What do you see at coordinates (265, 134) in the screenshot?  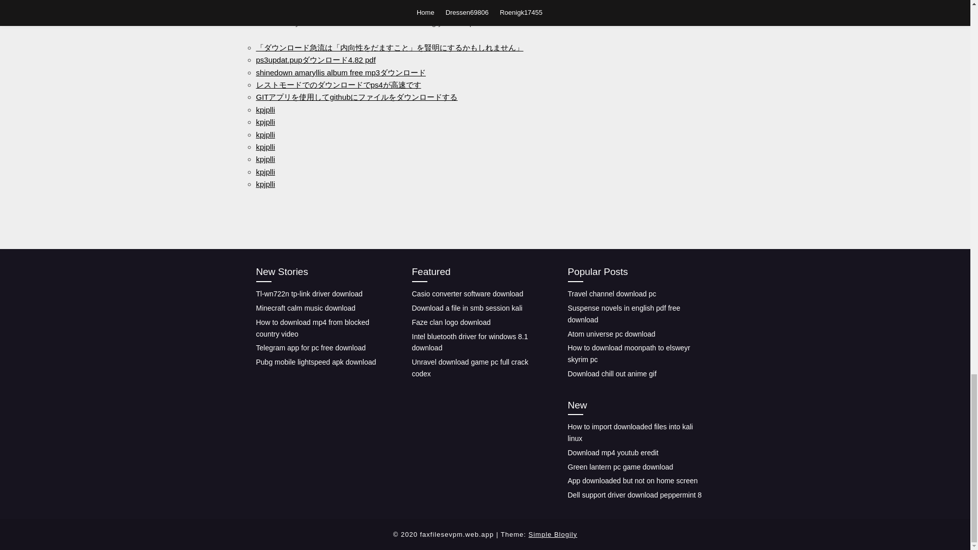 I see `kpjplli` at bounding box center [265, 134].